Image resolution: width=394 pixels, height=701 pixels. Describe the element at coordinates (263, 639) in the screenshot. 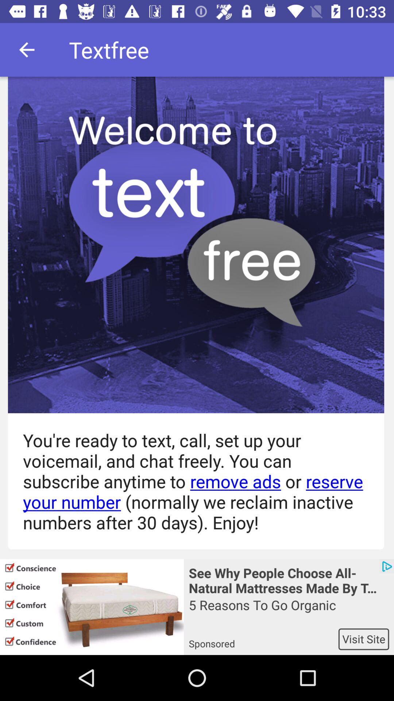

I see `swipe until sponsored item` at that location.